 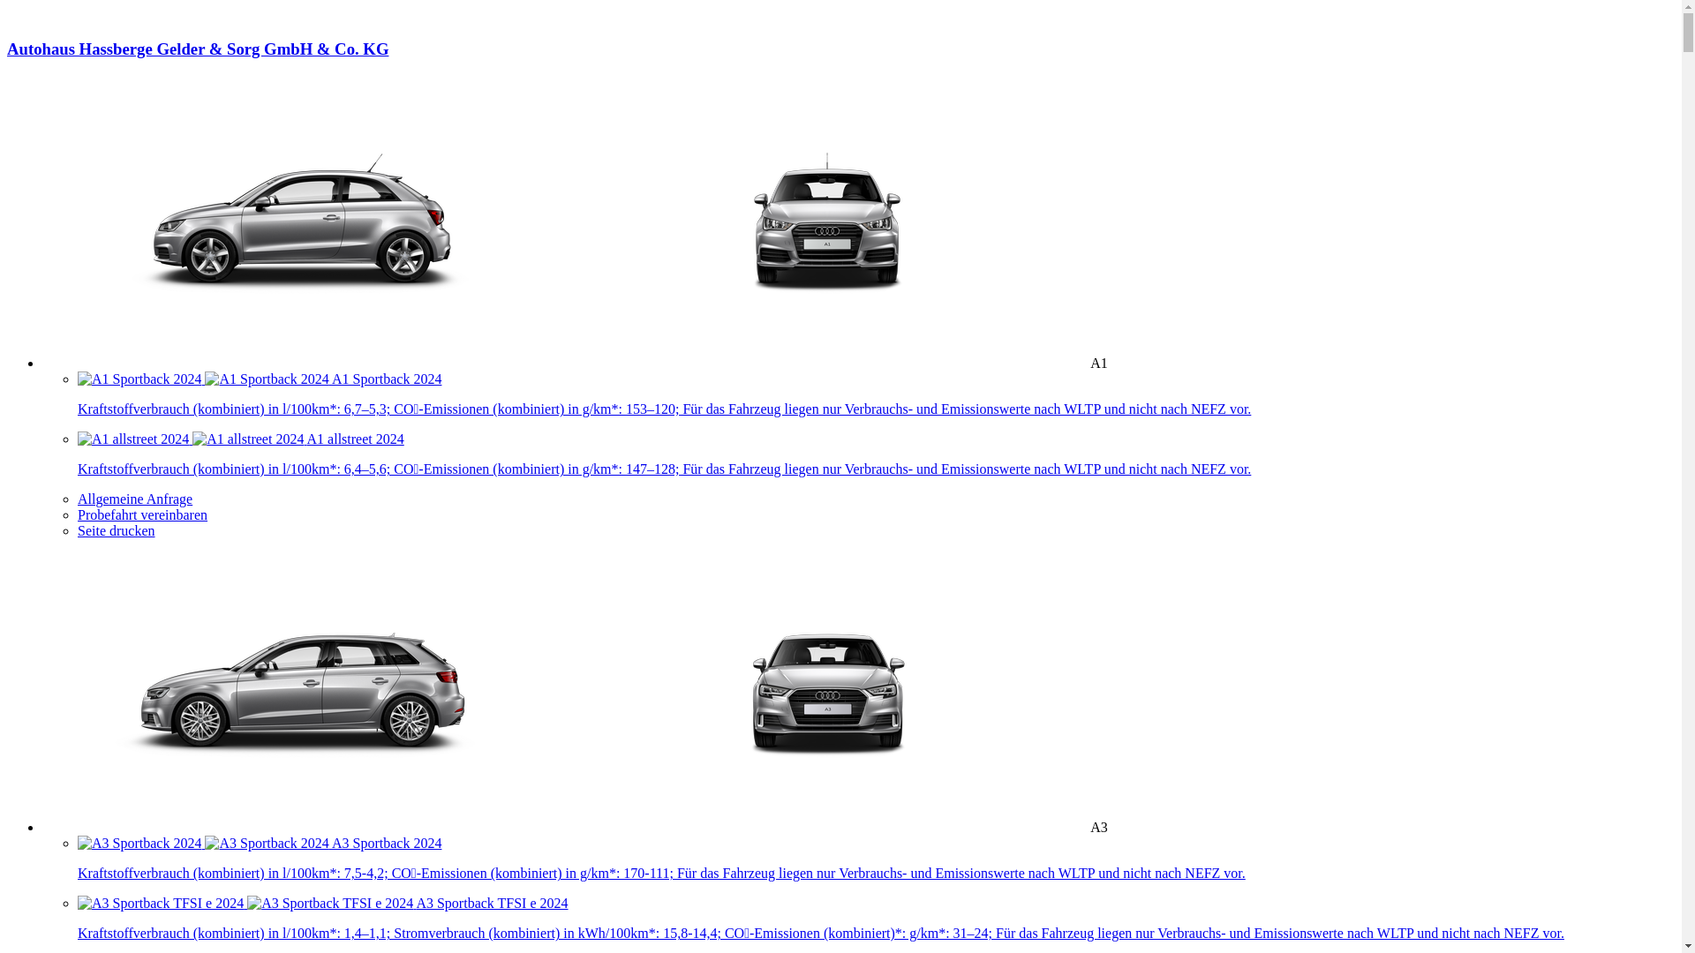 What do you see at coordinates (576, 828) in the screenshot?
I see `A3` at bounding box center [576, 828].